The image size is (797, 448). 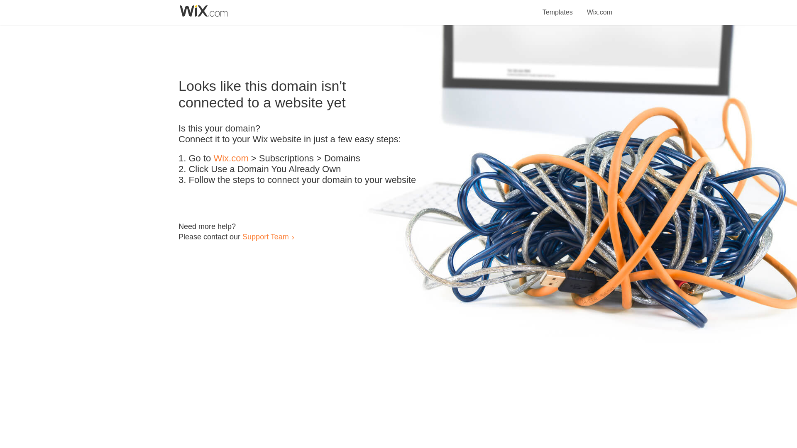 I want to click on Wix.com, so click(x=231, y=158).